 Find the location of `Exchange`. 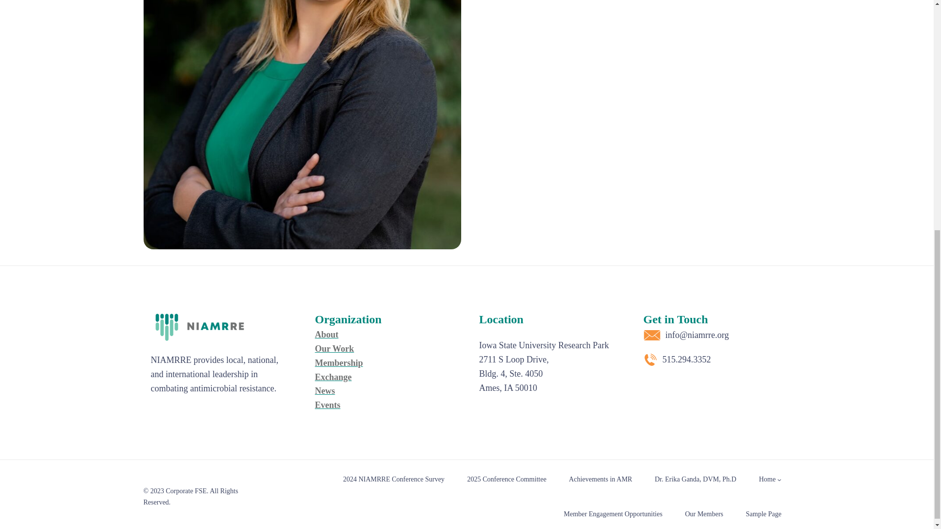

Exchange is located at coordinates (332, 377).